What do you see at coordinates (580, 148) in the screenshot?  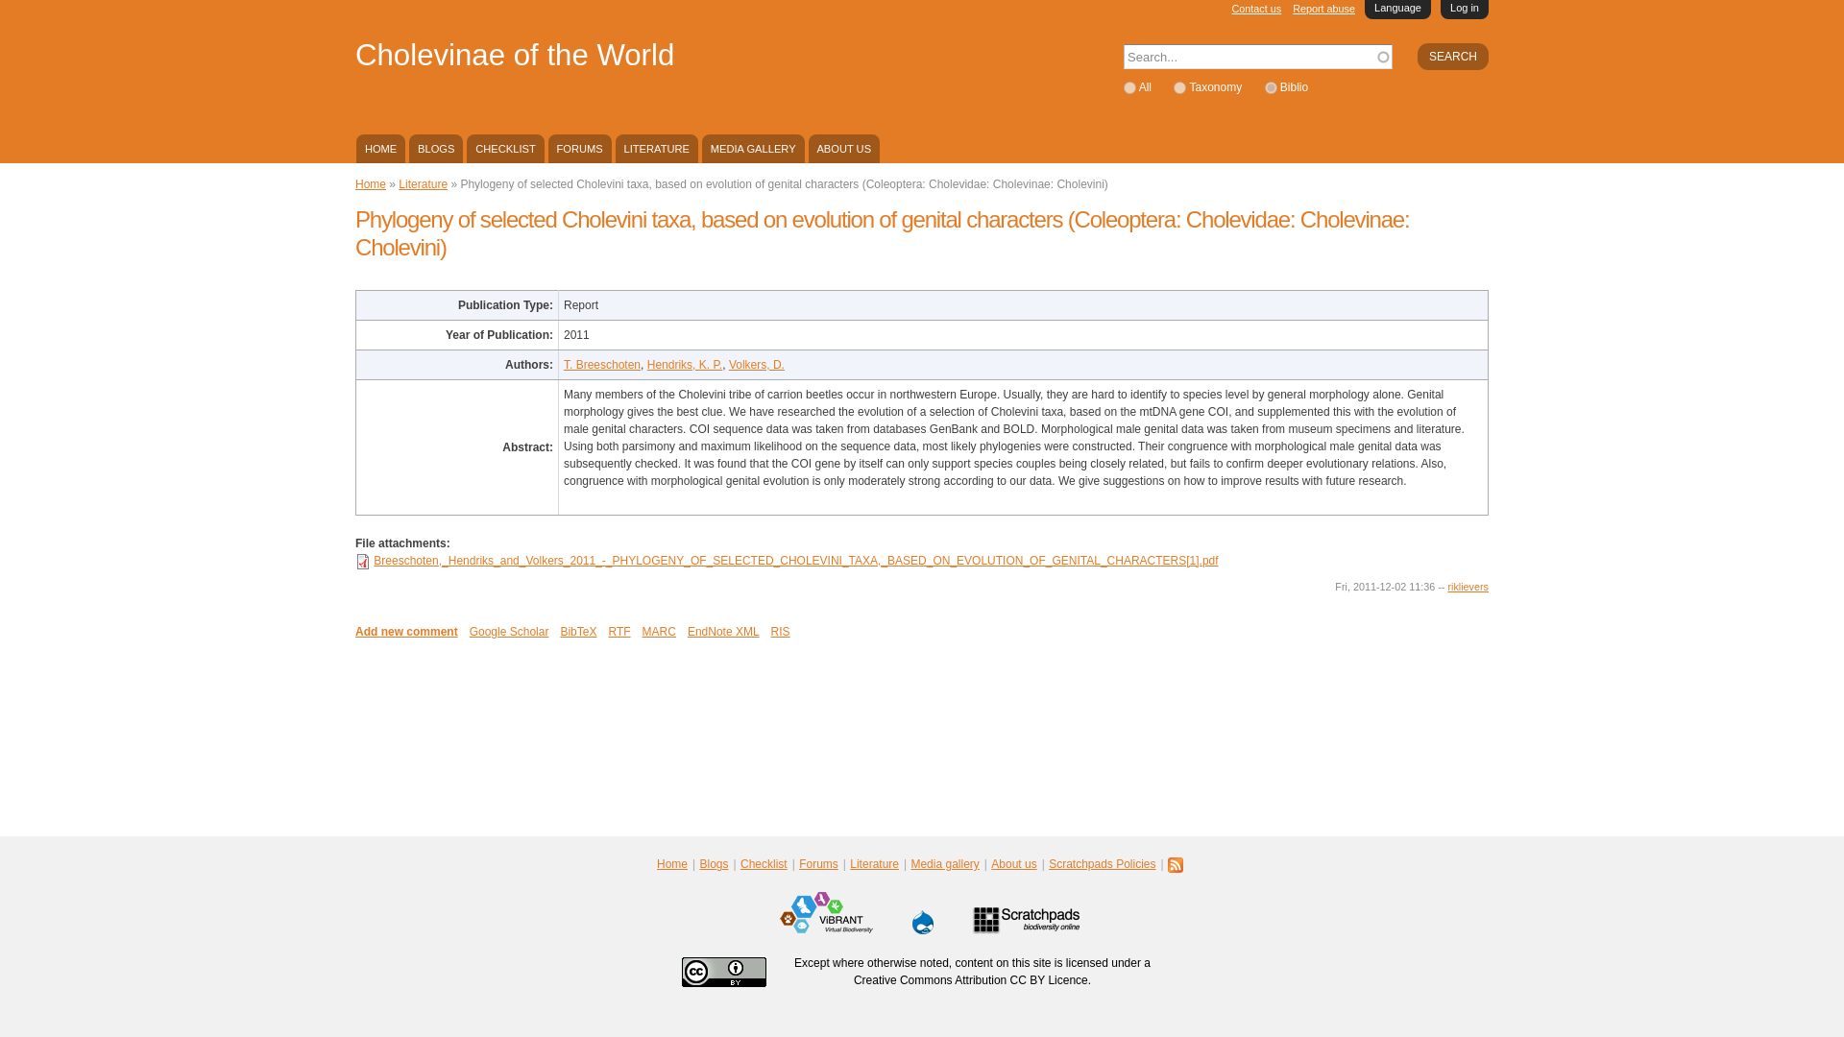 I see `FORUMS` at bounding box center [580, 148].